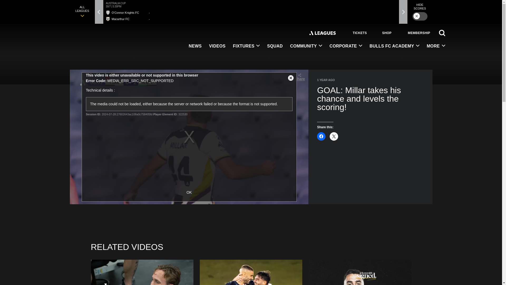  I want to click on SQUAD, so click(275, 46).